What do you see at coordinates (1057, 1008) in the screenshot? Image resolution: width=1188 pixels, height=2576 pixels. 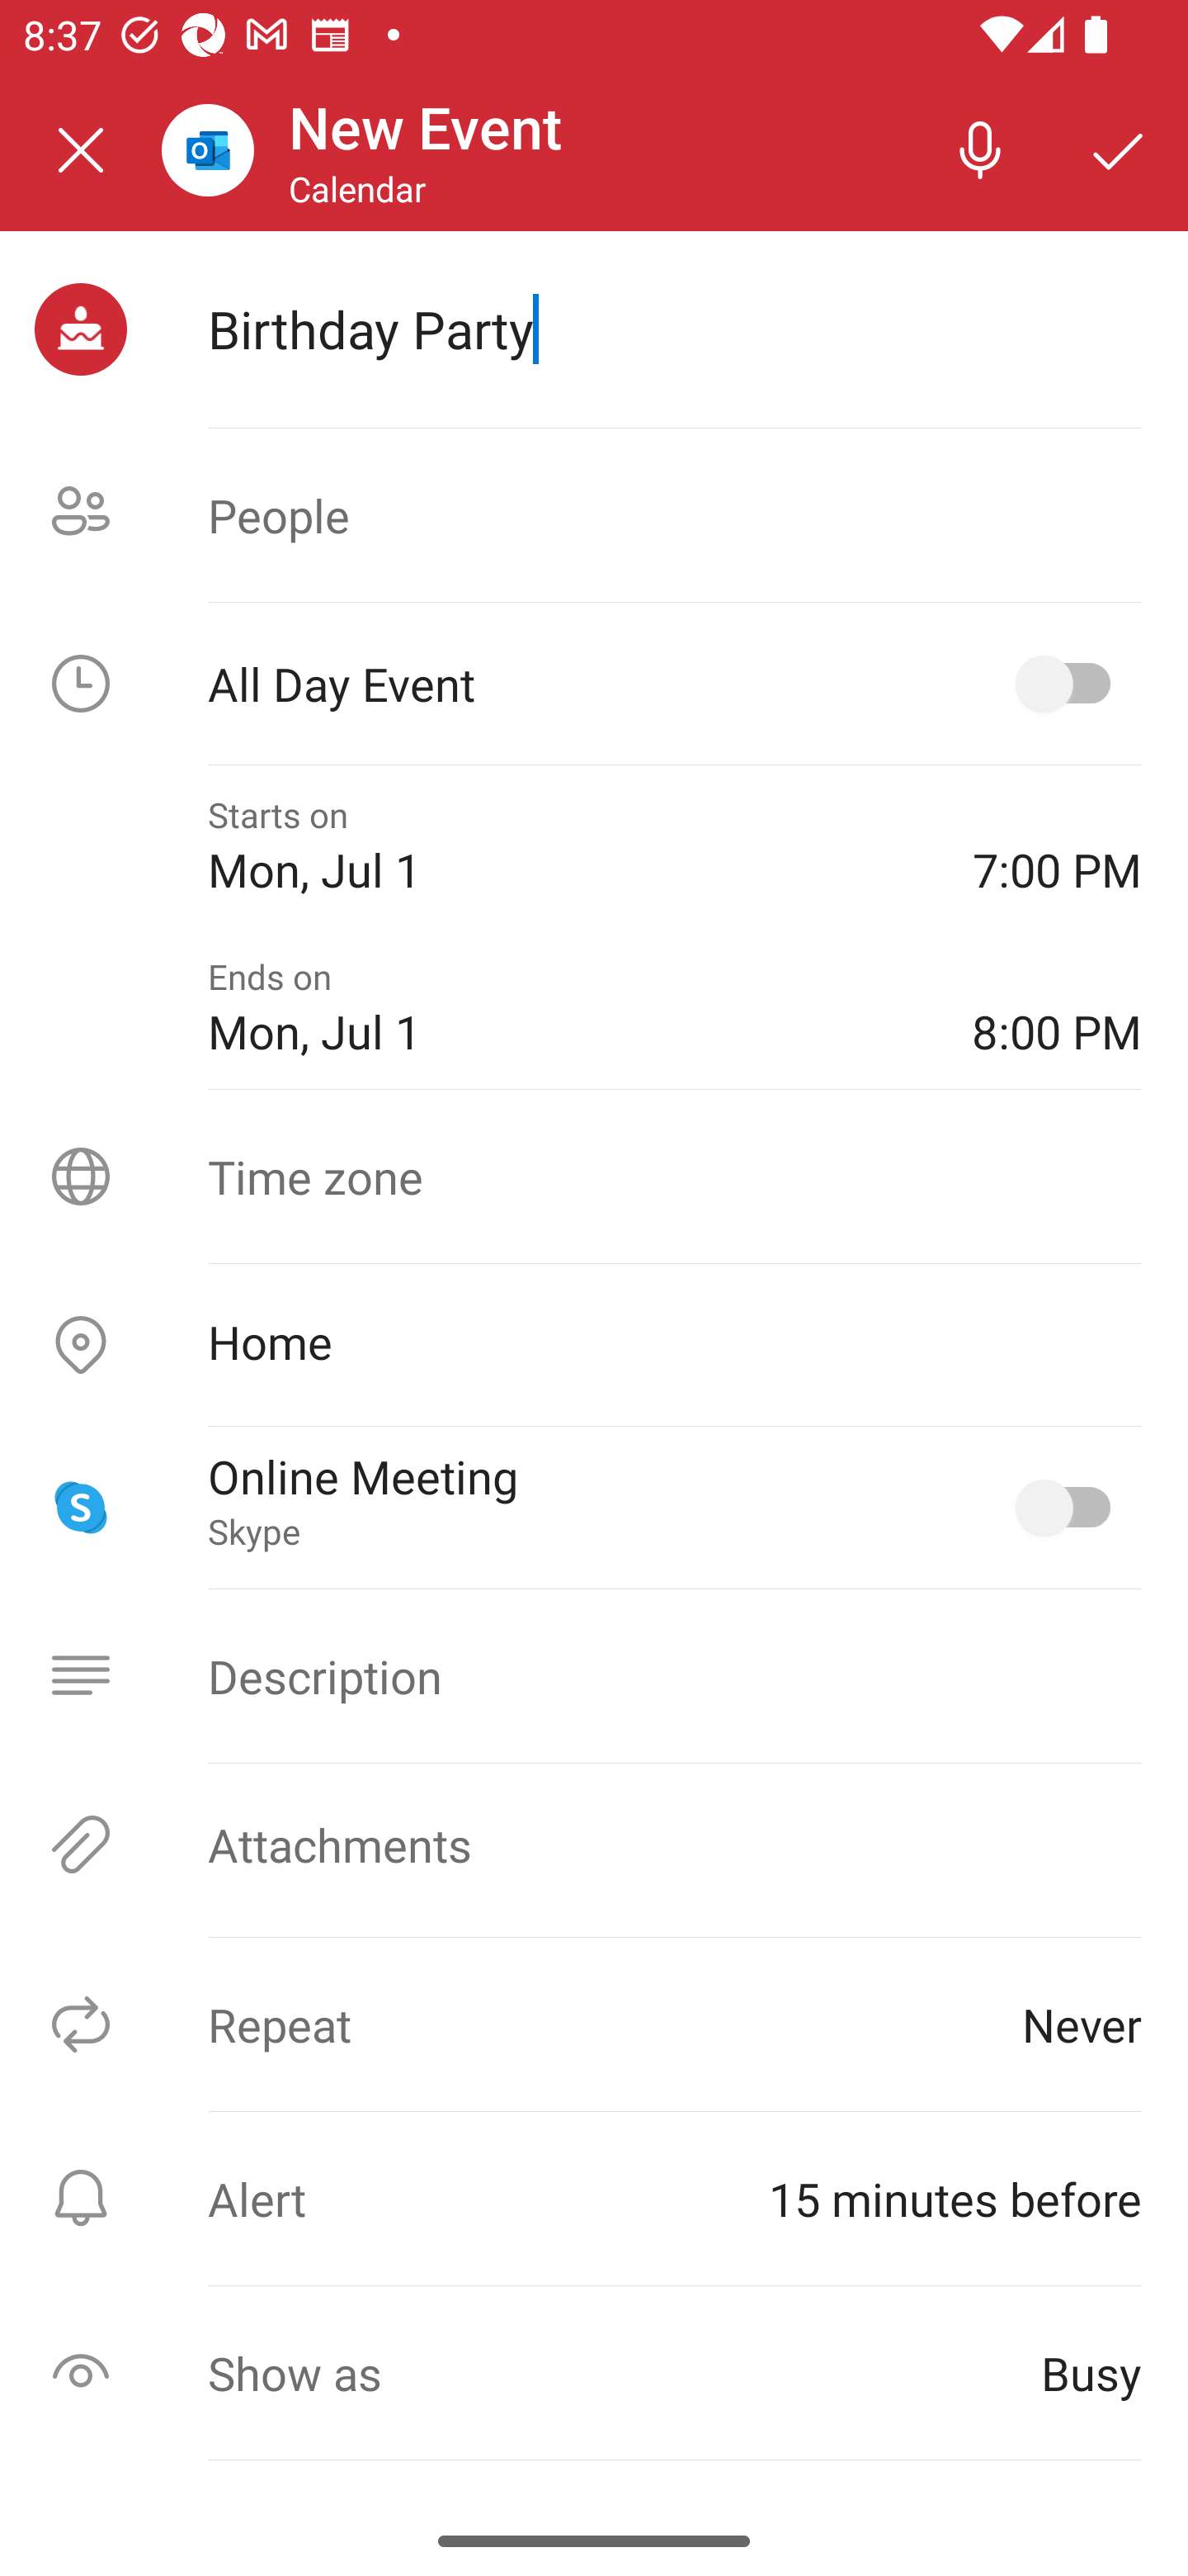 I see `8:00 PM` at bounding box center [1057, 1008].